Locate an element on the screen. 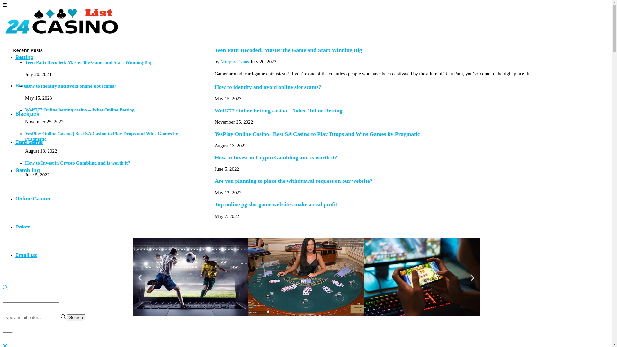 The image size is (617, 347). How to Invest in Crypto Gambling and is worth it? is located at coordinates (276, 157).